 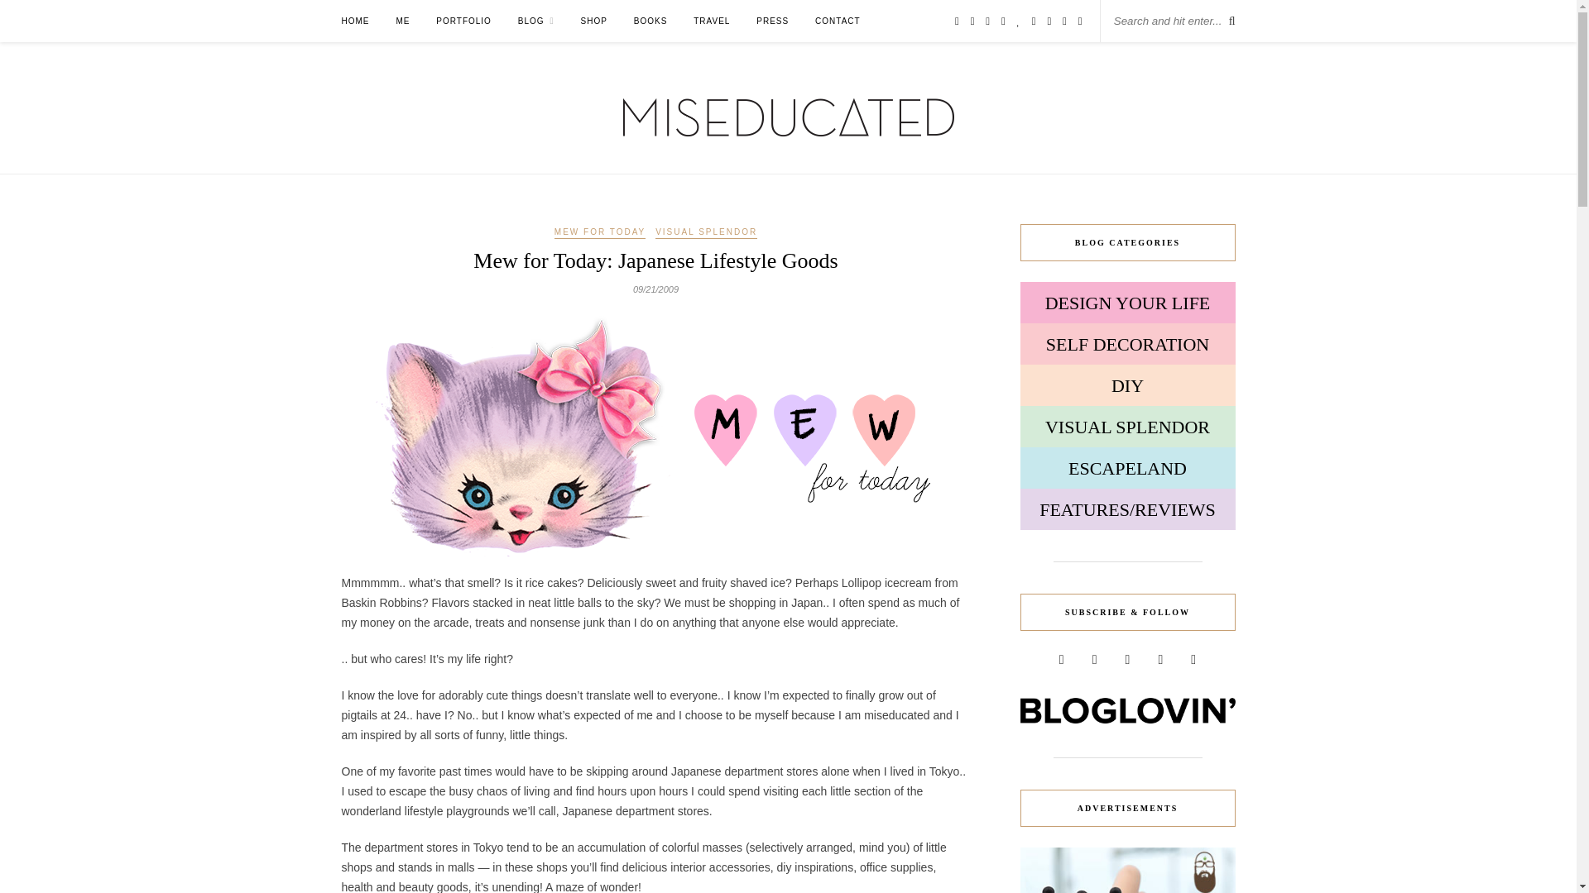 I want to click on CONTACT, so click(x=838, y=21).